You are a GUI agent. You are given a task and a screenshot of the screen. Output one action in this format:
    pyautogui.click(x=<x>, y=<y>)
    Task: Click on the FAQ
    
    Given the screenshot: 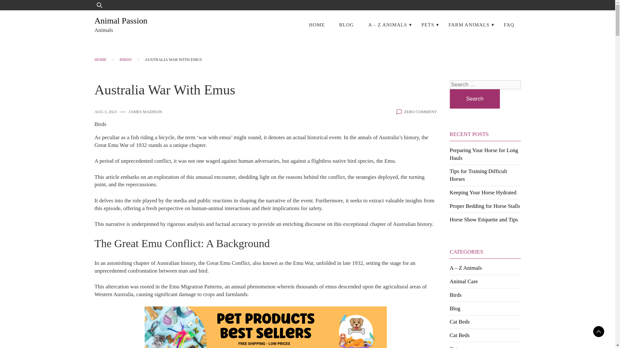 What is the action you would take?
    pyautogui.click(x=509, y=24)
    